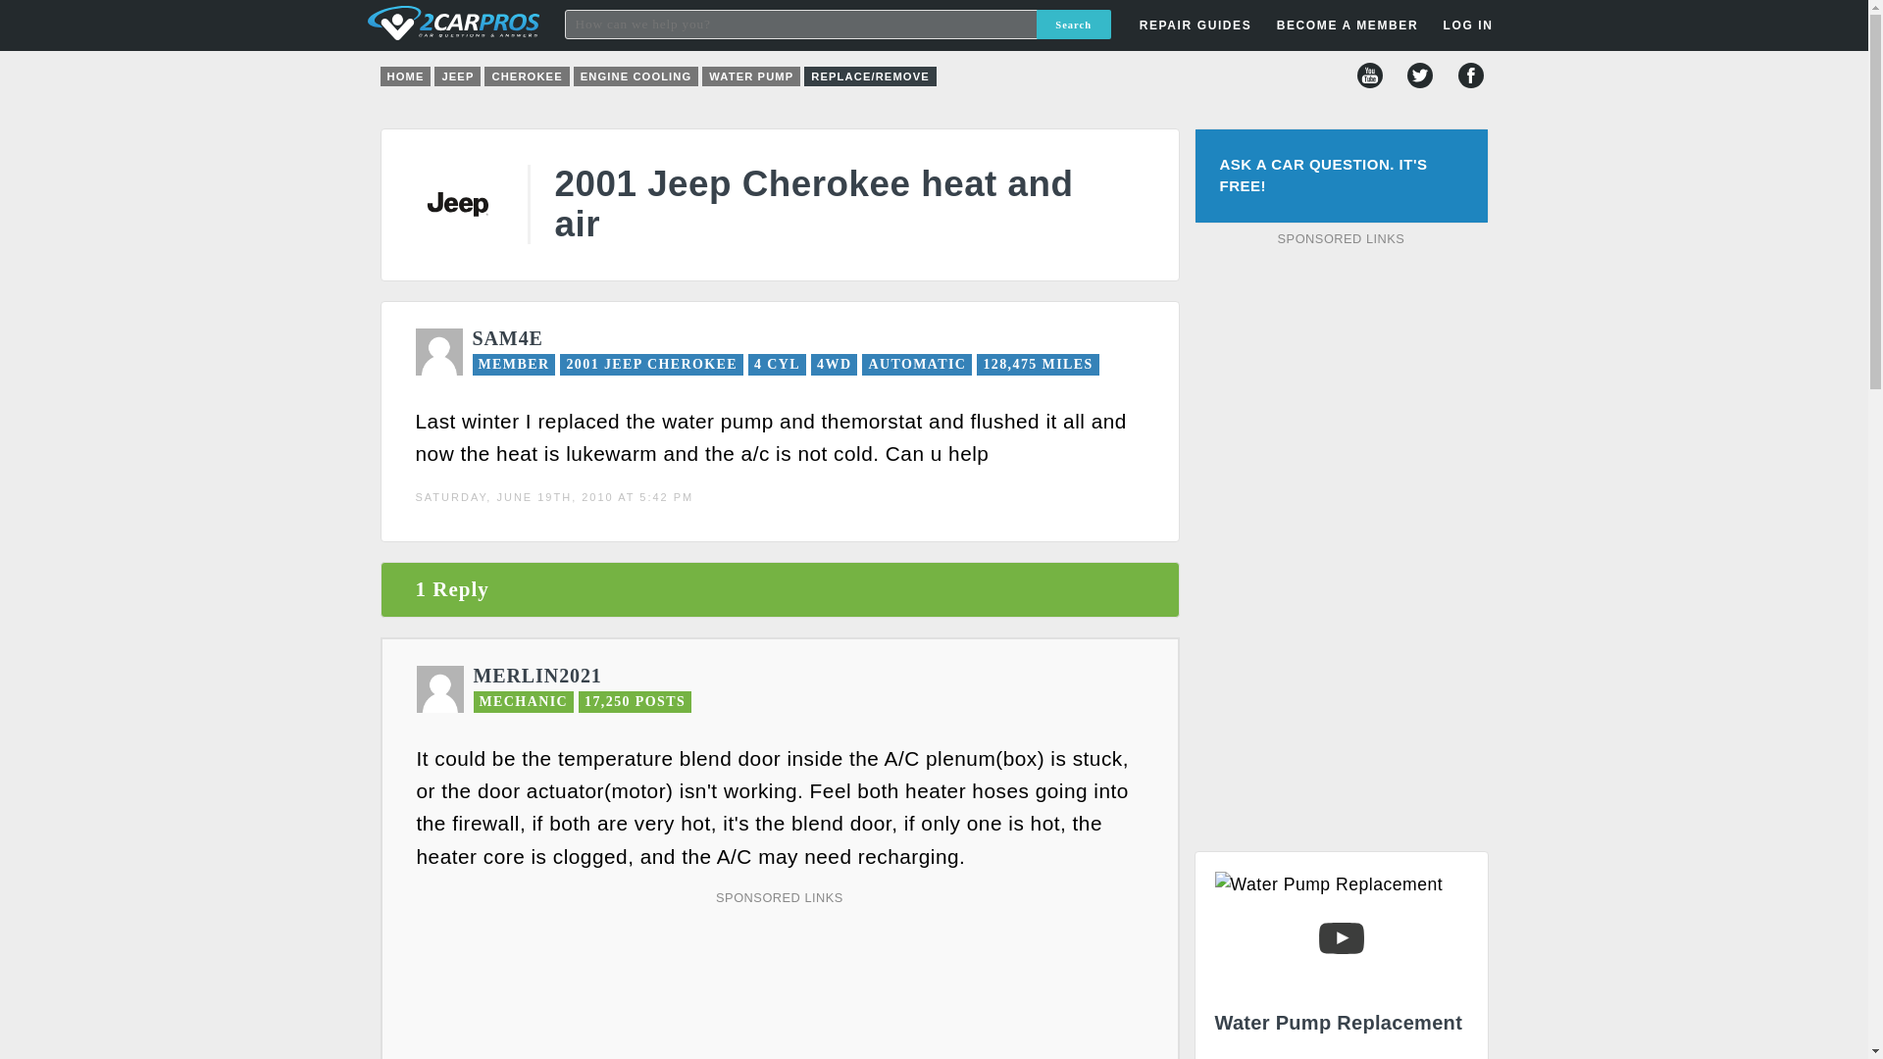  What do you see at coordinates (636, 76) in the screenshot?
I see `ENGINE COOLING` at bounding box center [636, 76].